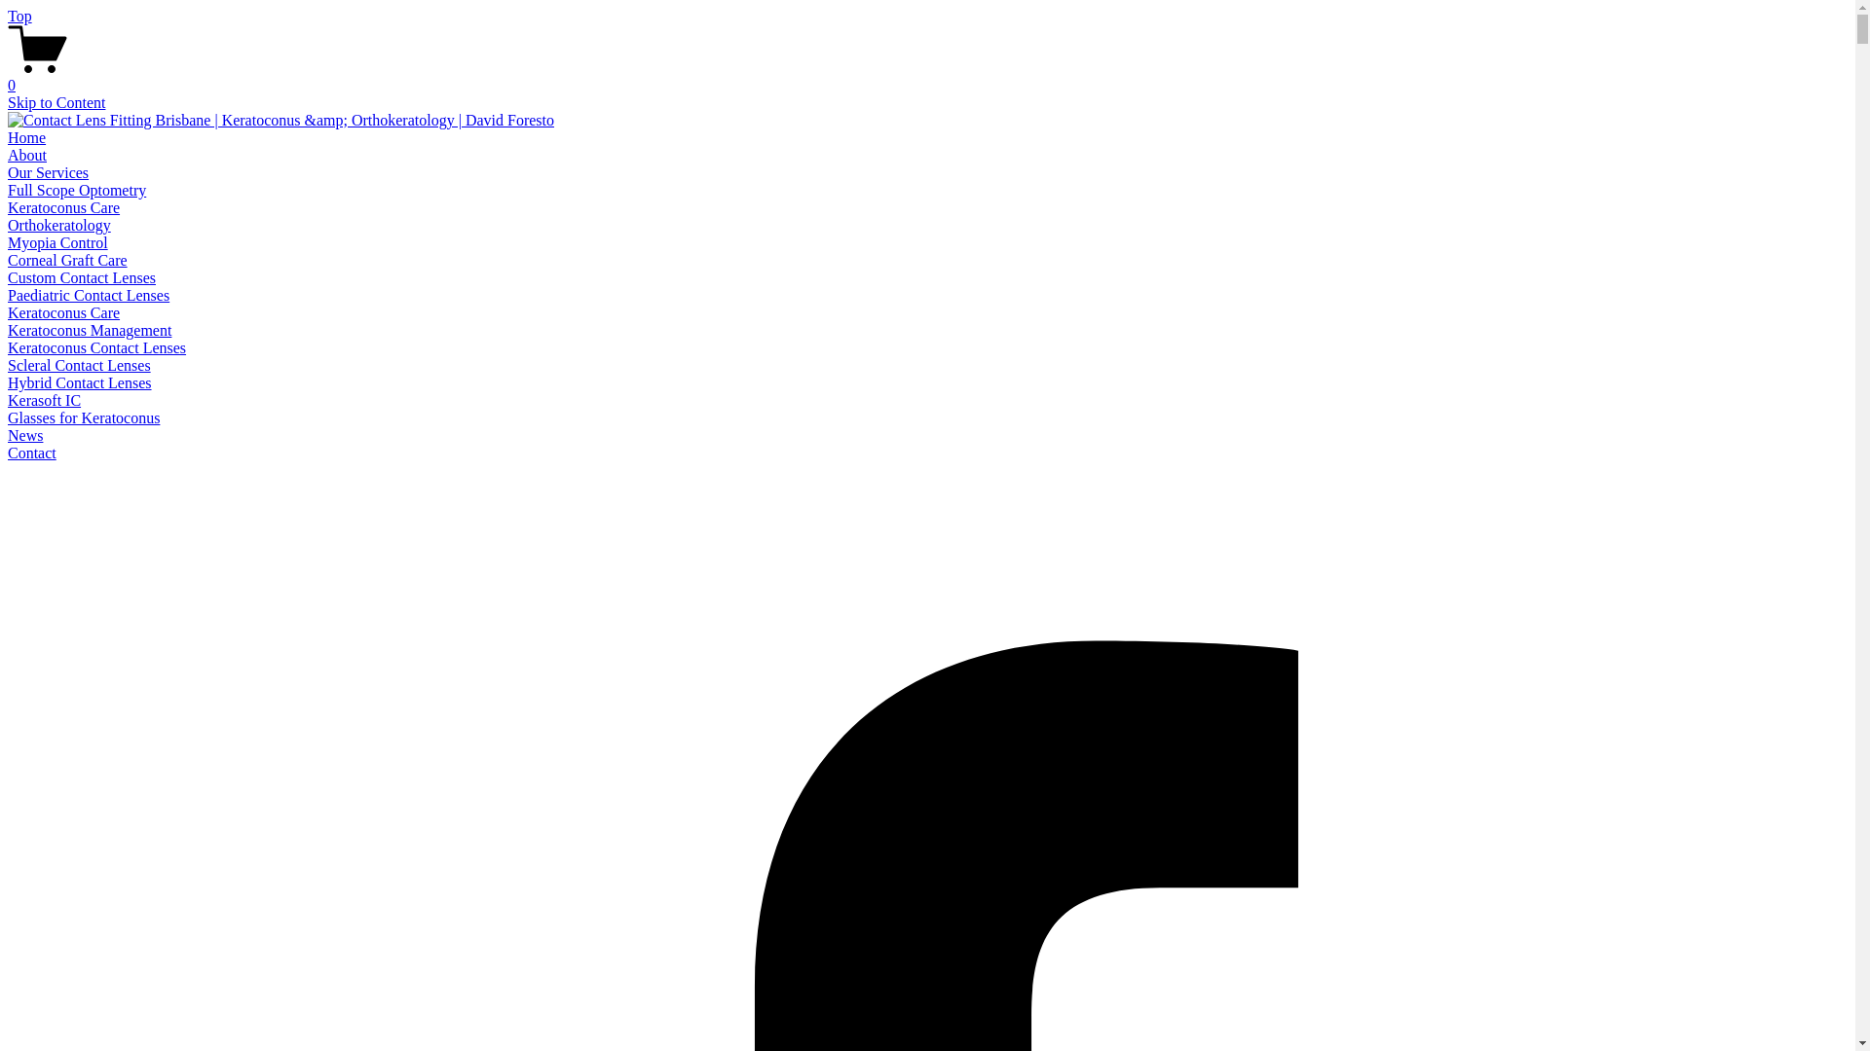 Image resolution: width=1870 pixels, height=1051 pixels. What do you see at coordinates (97, 348) in the screenshot?
I see `Keratoconus Contact Lenses` at bounding box center [97, 348].